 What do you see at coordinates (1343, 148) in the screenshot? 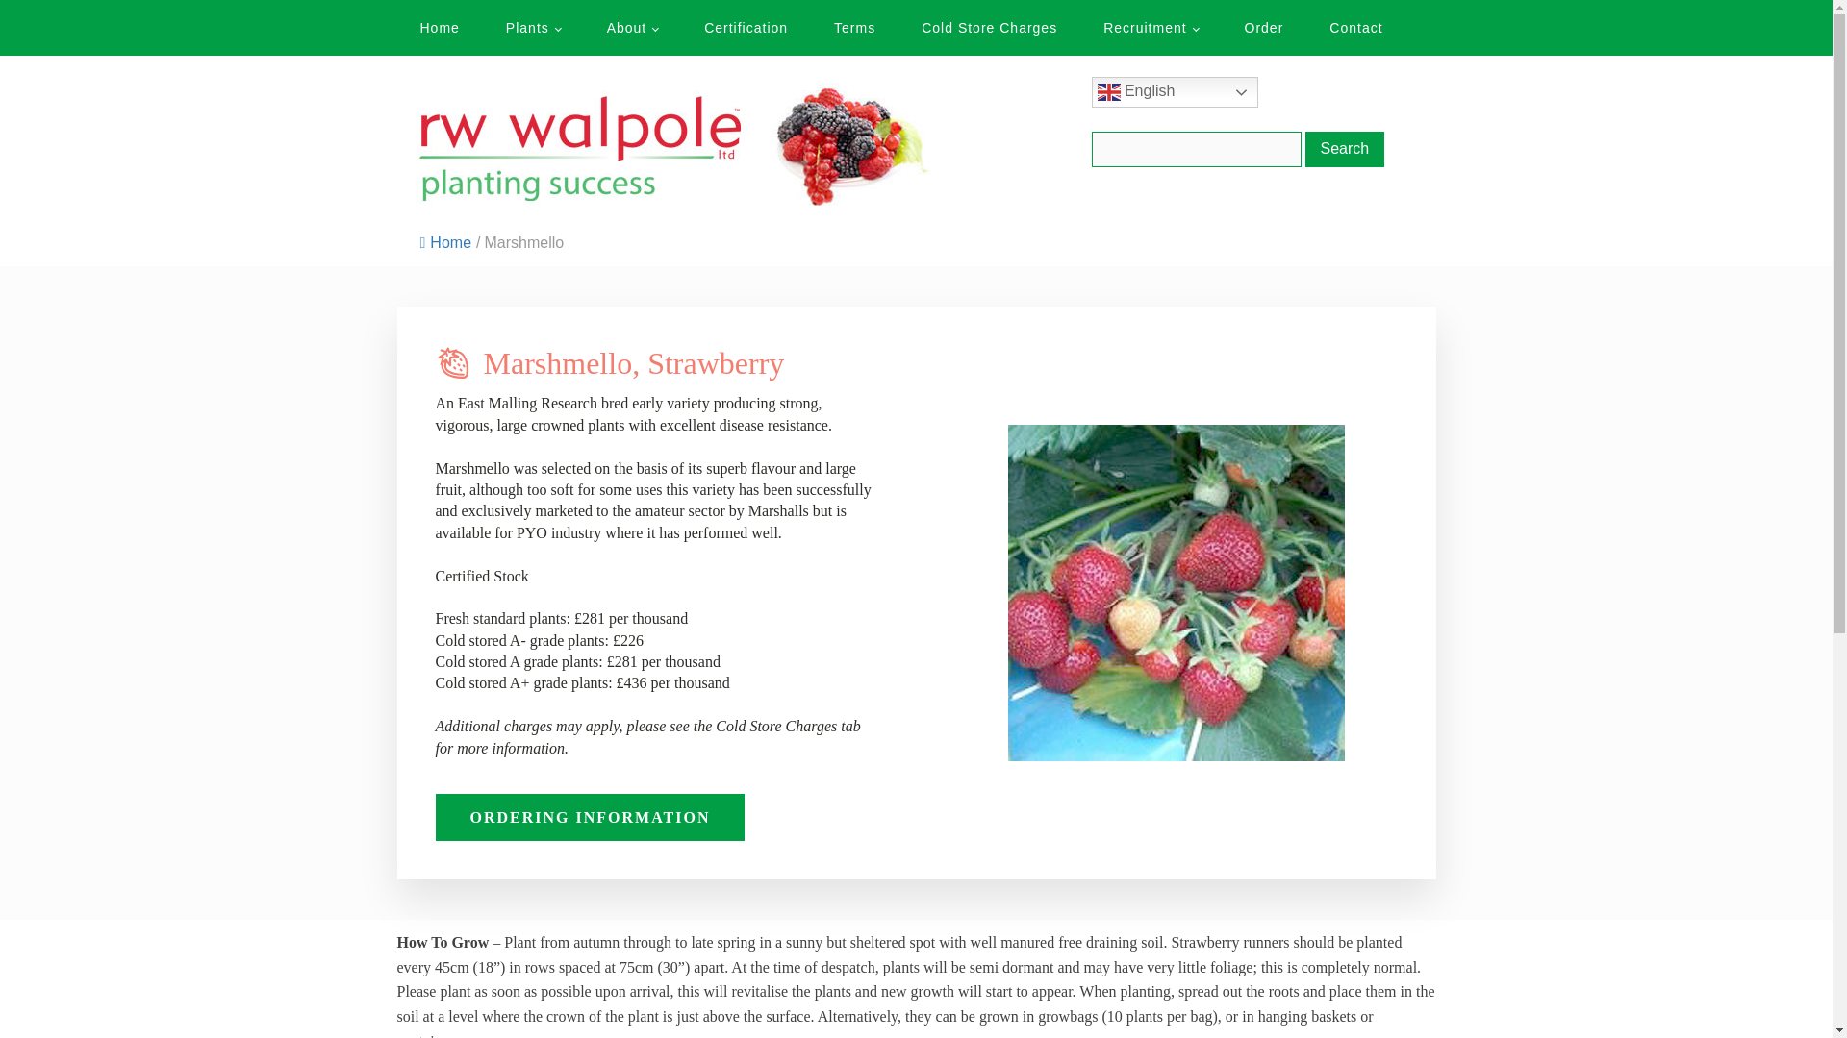
I see `Search` at bounding box center [1343, 148].